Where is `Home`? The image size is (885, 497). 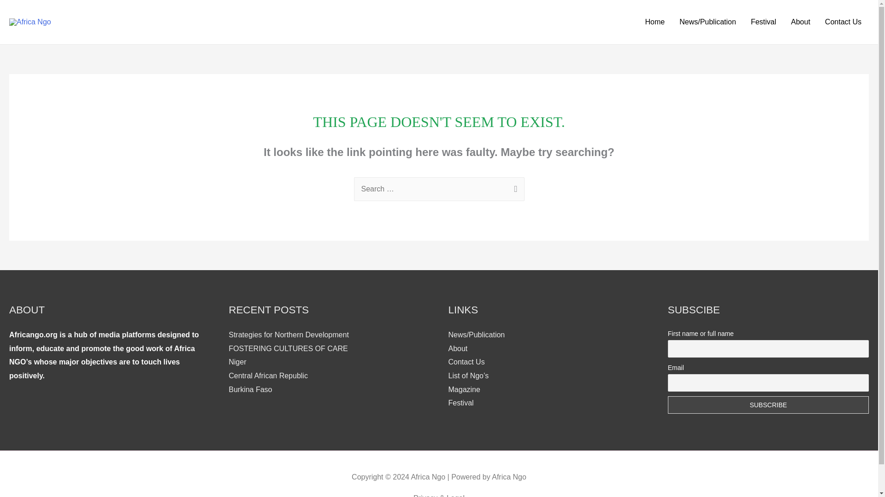
Home is located at coordinates (655, 22).